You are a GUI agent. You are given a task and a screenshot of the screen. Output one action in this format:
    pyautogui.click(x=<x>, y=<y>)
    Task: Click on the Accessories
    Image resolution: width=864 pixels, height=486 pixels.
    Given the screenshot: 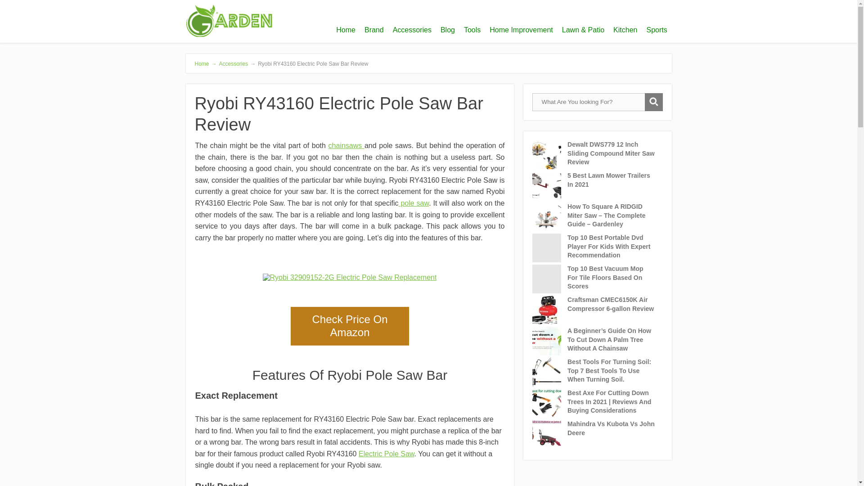 What is the action you would take?
    pyautogui.click(x=412, y=30)
    